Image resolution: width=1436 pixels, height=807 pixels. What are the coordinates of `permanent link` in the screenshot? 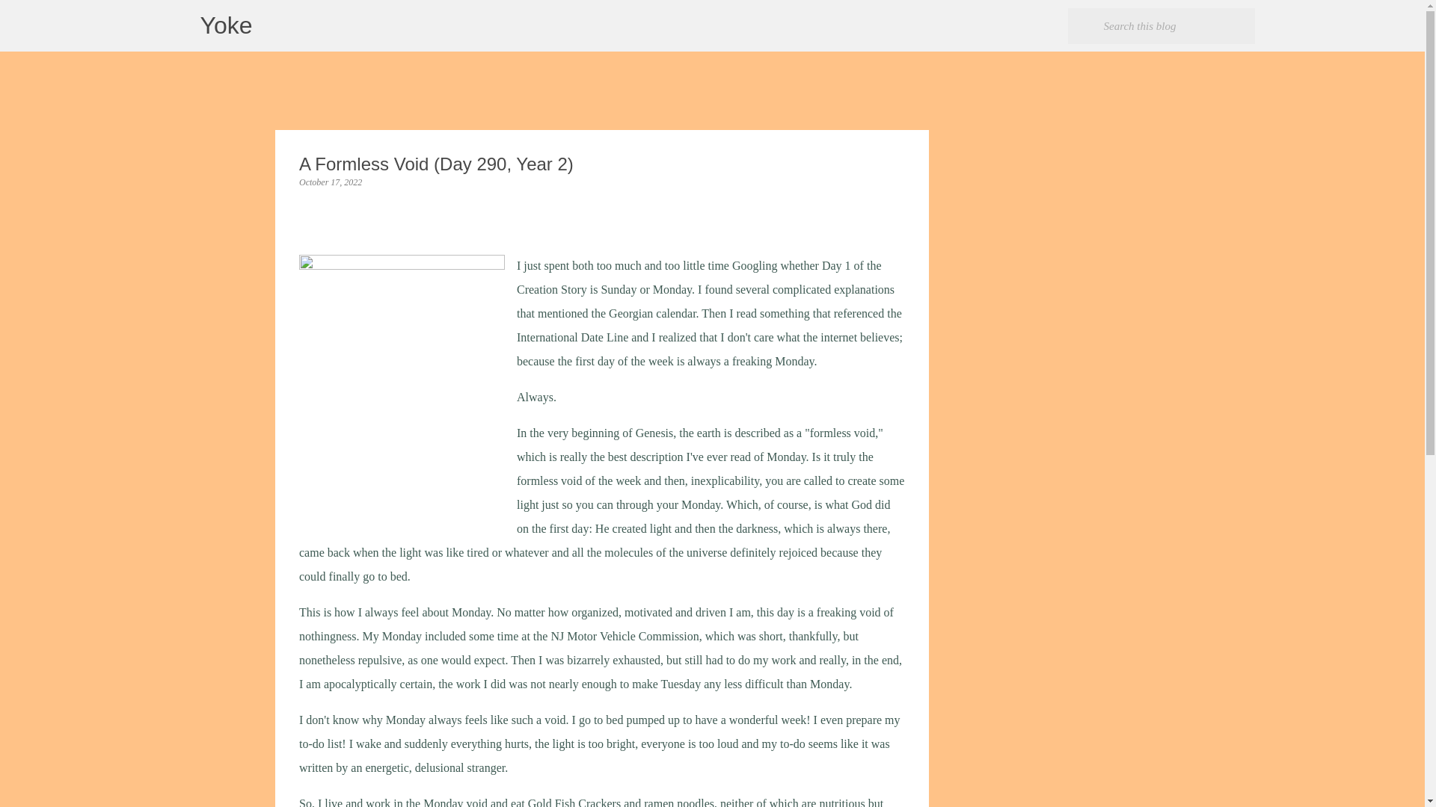 It's located at (330, 182).